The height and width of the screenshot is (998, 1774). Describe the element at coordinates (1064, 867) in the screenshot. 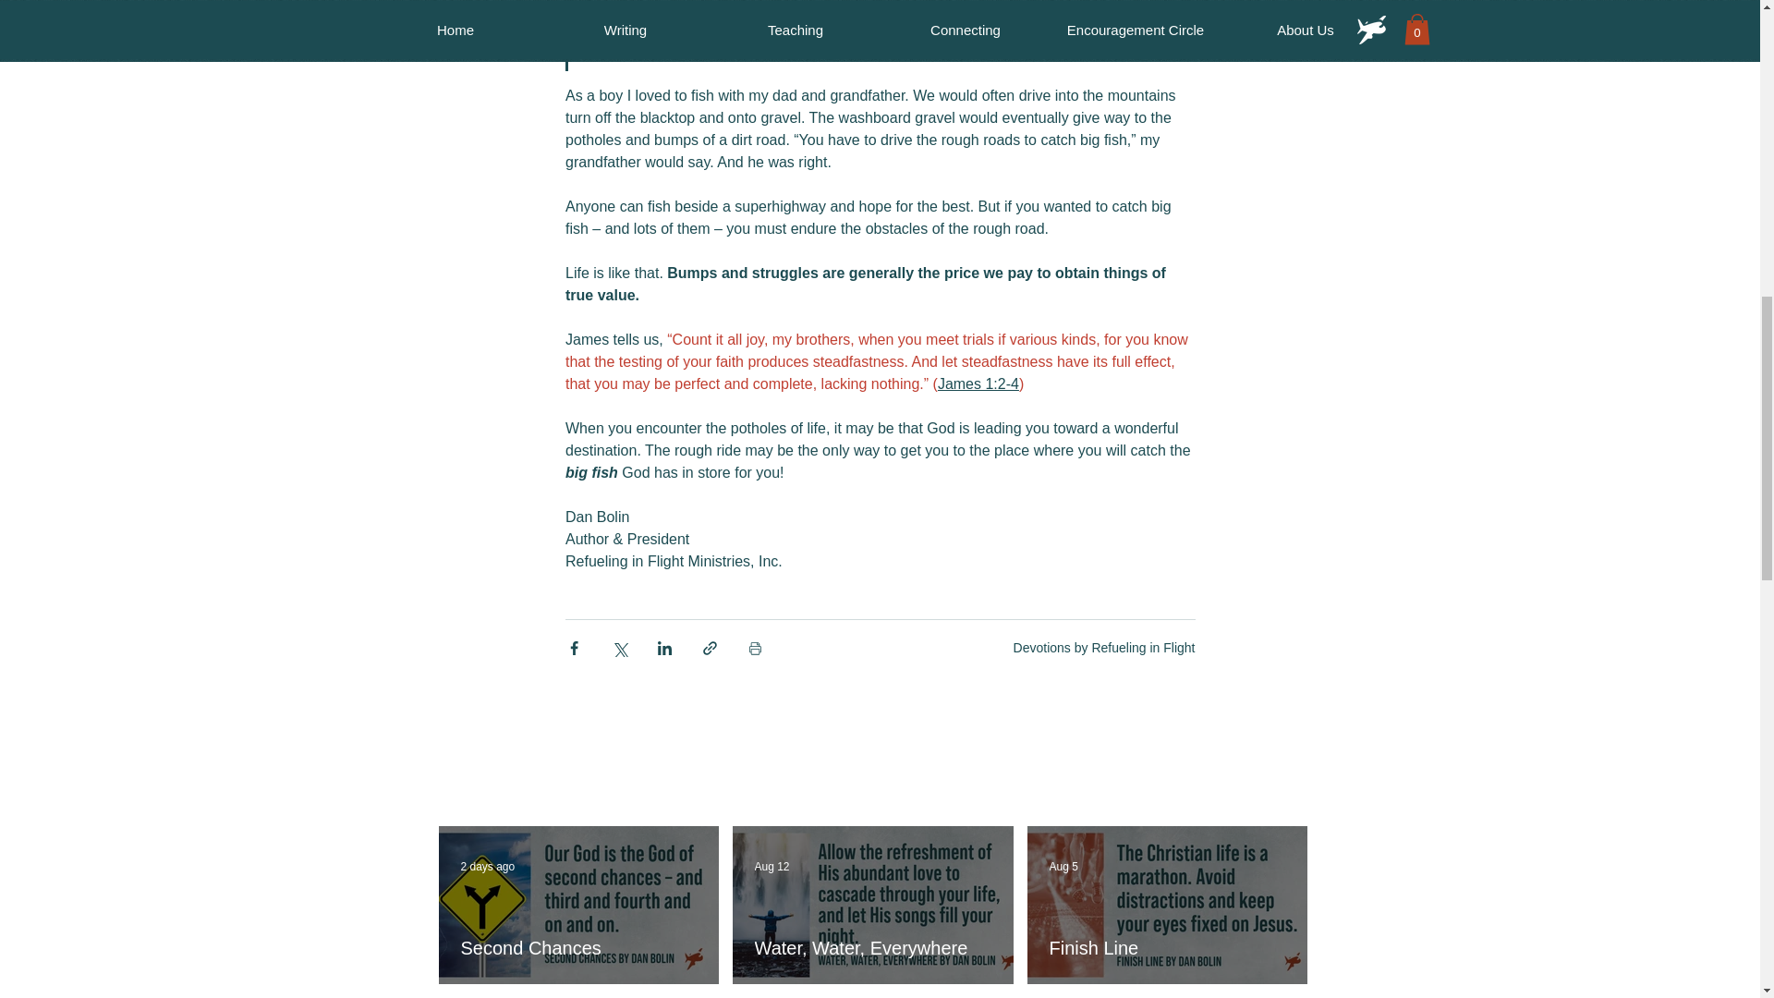

I see `Aug 5` at that location.